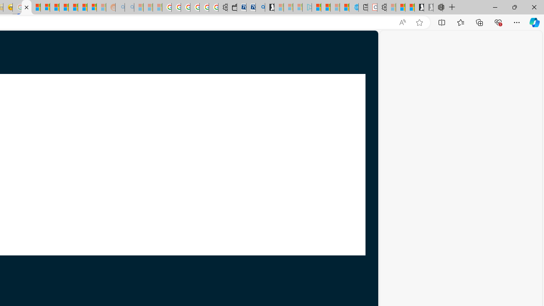 The width and height of the screenshot is (544, 306). Describe the element at coordinates (260, 8) in the screenshot. I see `Bing Real Estate - Home sales and rental listings` at that location.